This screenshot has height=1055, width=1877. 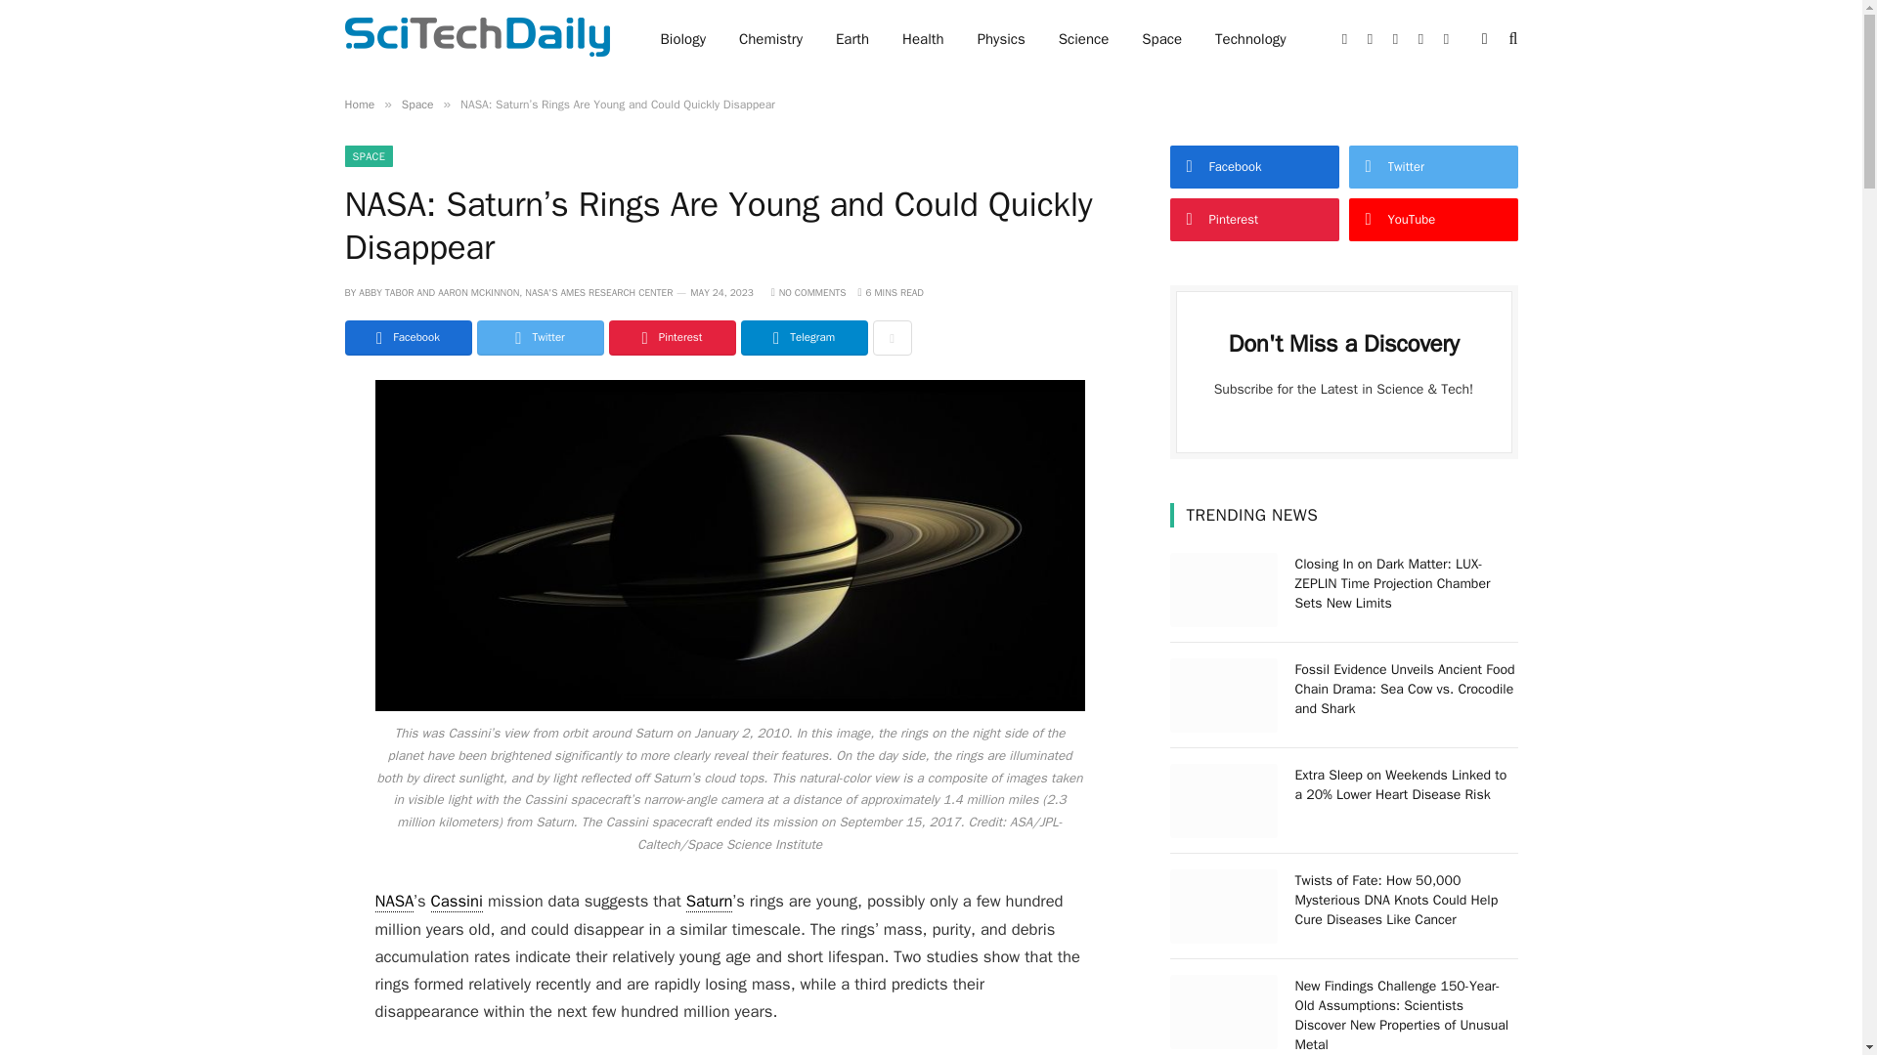 I want to click on Physics, so click(x=1001, y=39).